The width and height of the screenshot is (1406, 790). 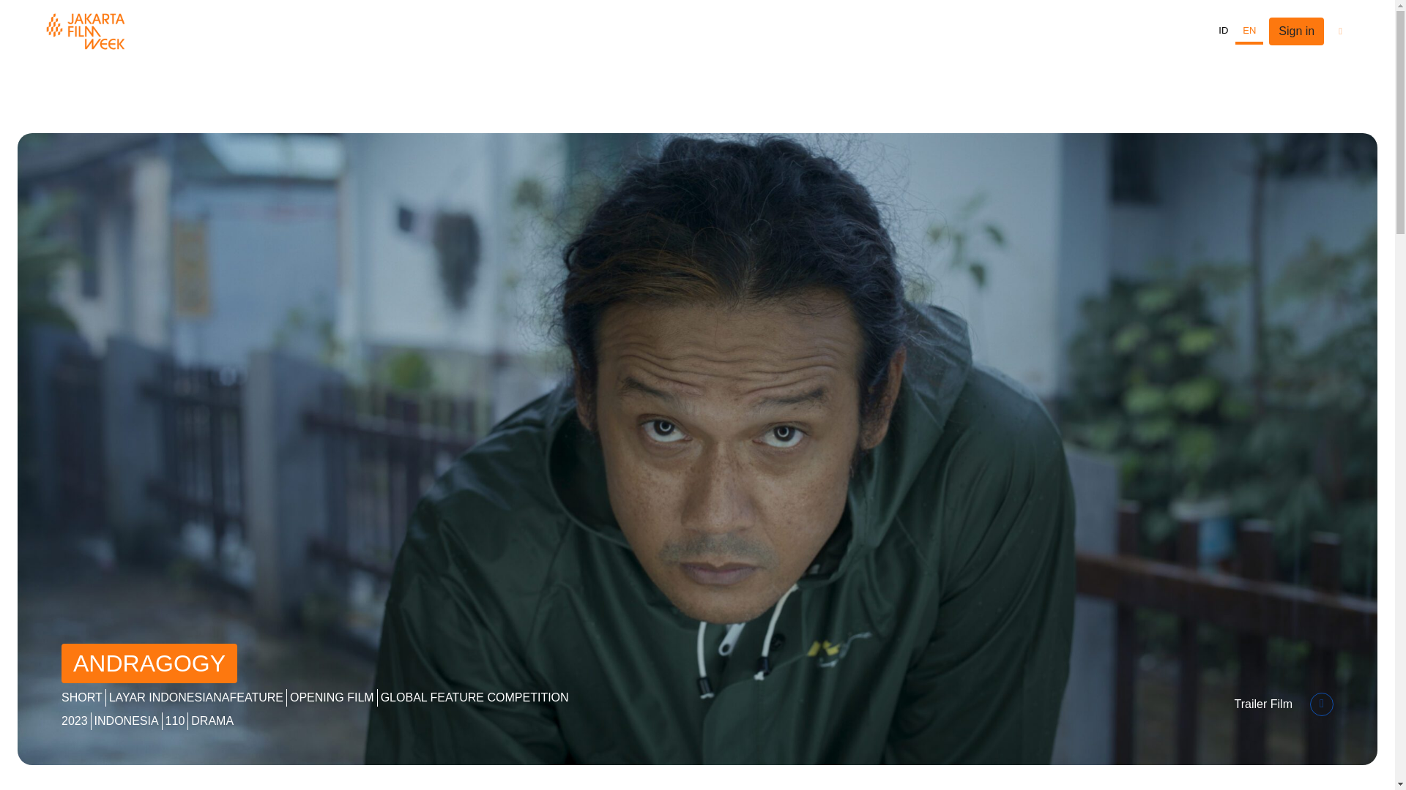 I want to click on OPENING FILM, so click(x=331, y=697).